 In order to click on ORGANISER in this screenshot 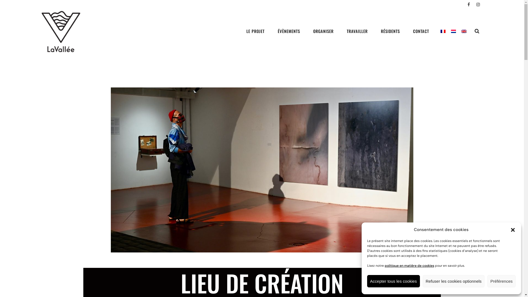, I will do `click(323, 31)`.